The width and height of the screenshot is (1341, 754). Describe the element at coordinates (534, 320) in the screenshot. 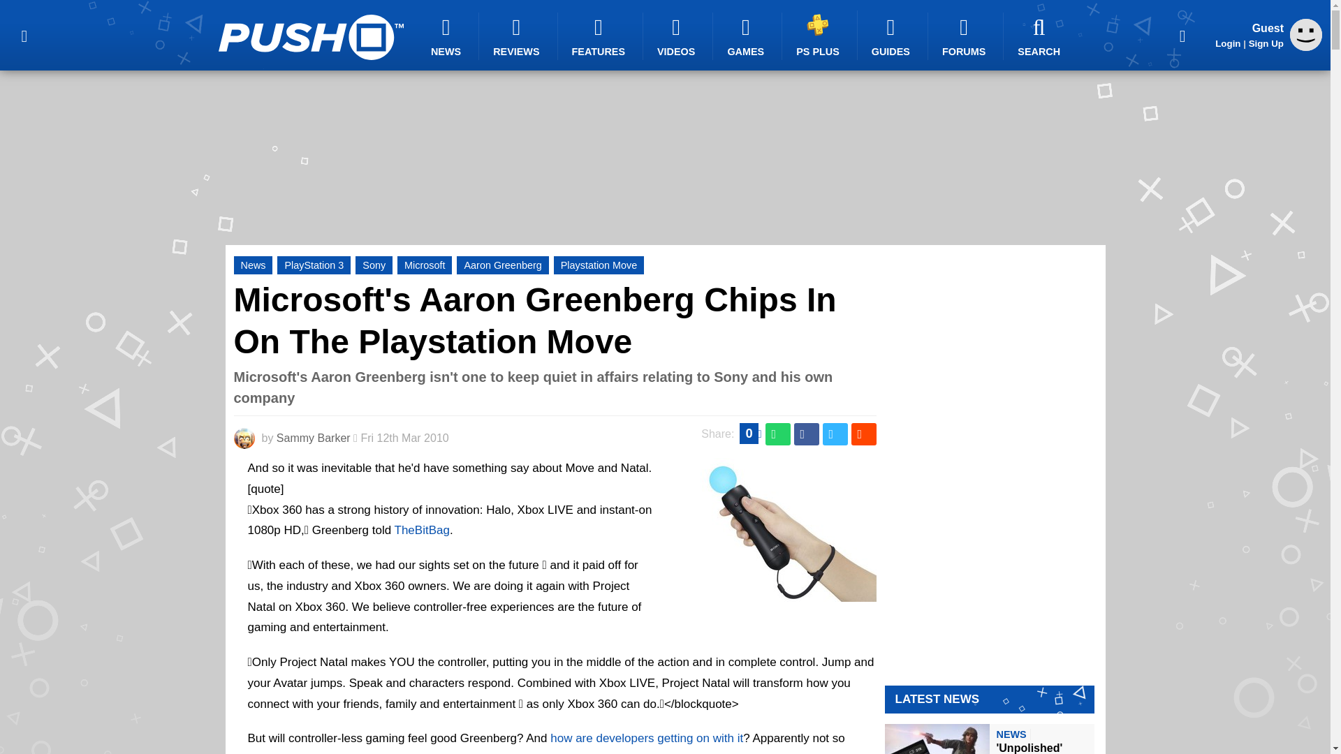

I see `Microsoft's Aaron Greenberg Chips In On The Playstation Move` at that location.